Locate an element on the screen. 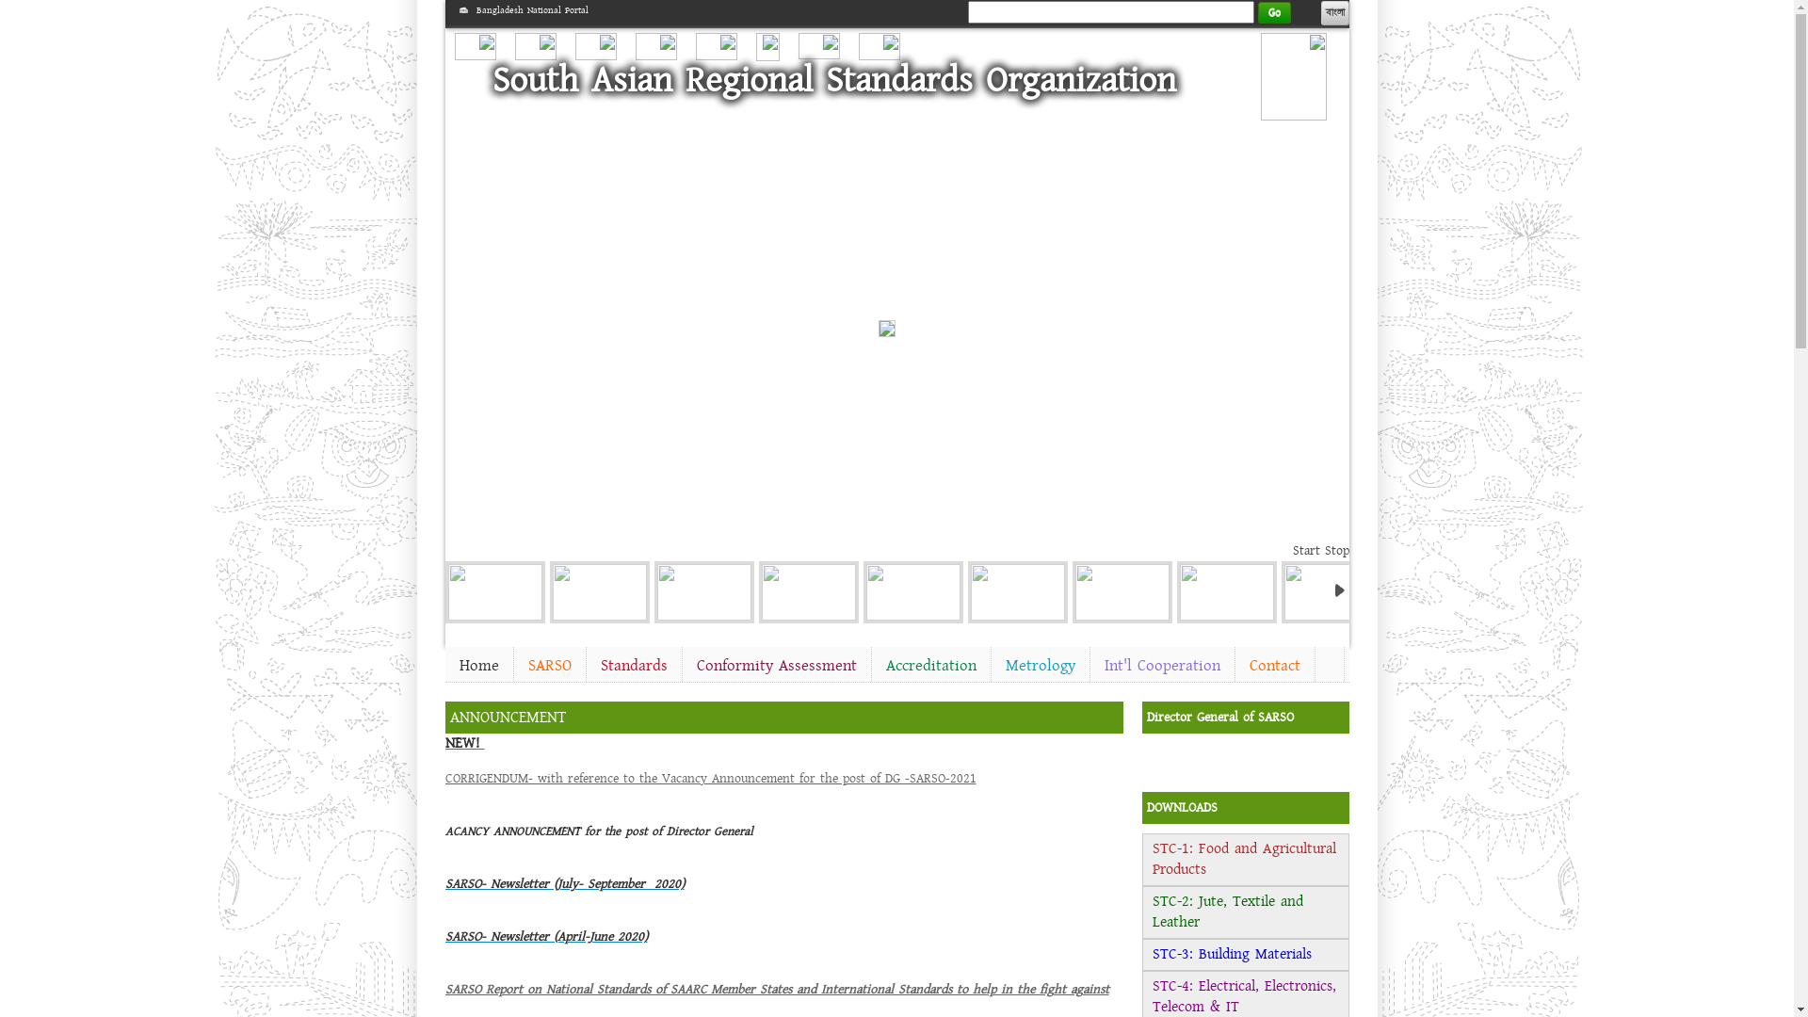 This screenshot has width=1808, height=1017. Int'l Cooperation is located at coordinates (1162, 666).